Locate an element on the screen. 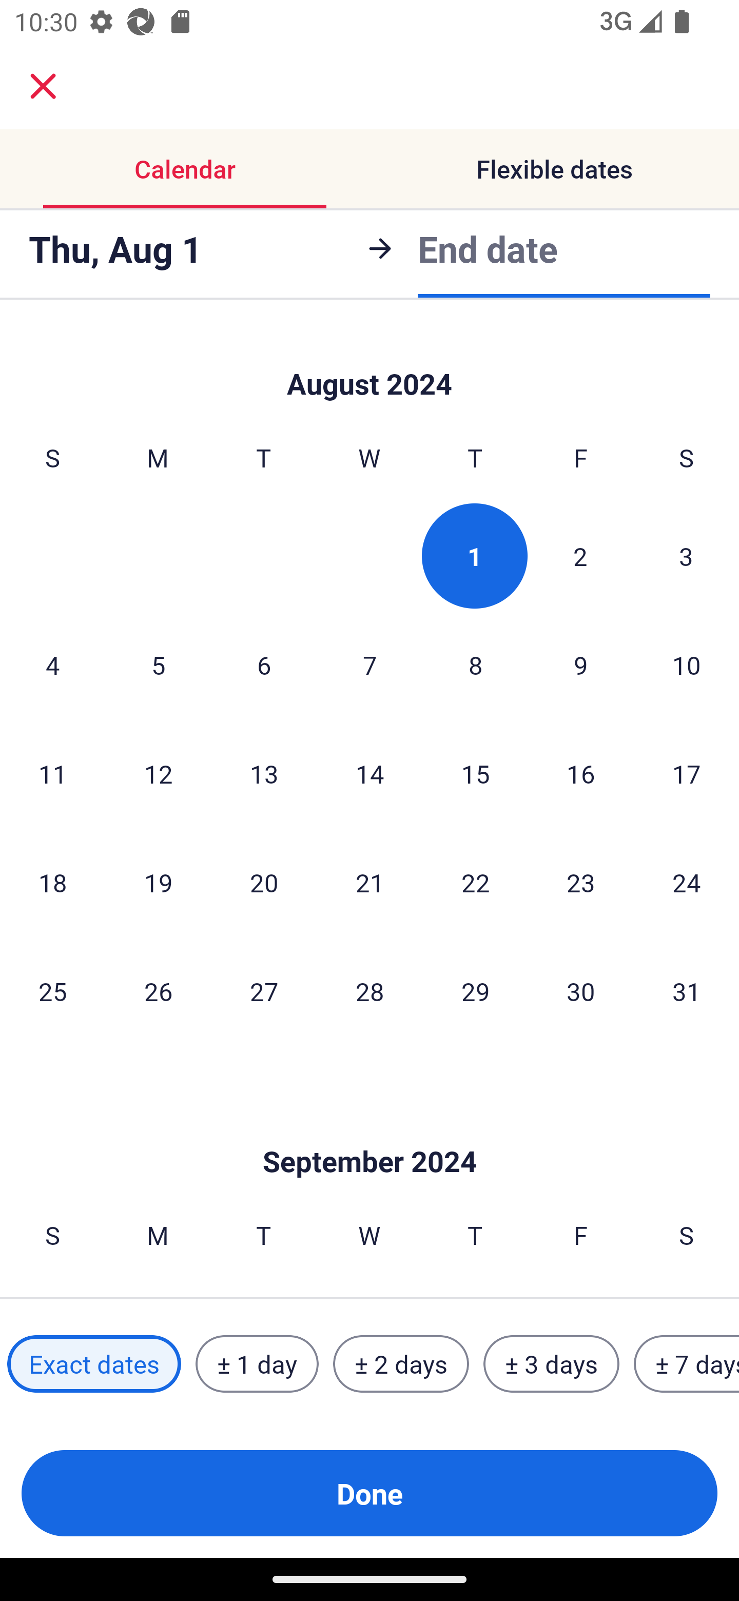 This screenshot has width=739, height=1601. 14 Wednesday, August 14, 2024 is located at coordinates (369, 773).